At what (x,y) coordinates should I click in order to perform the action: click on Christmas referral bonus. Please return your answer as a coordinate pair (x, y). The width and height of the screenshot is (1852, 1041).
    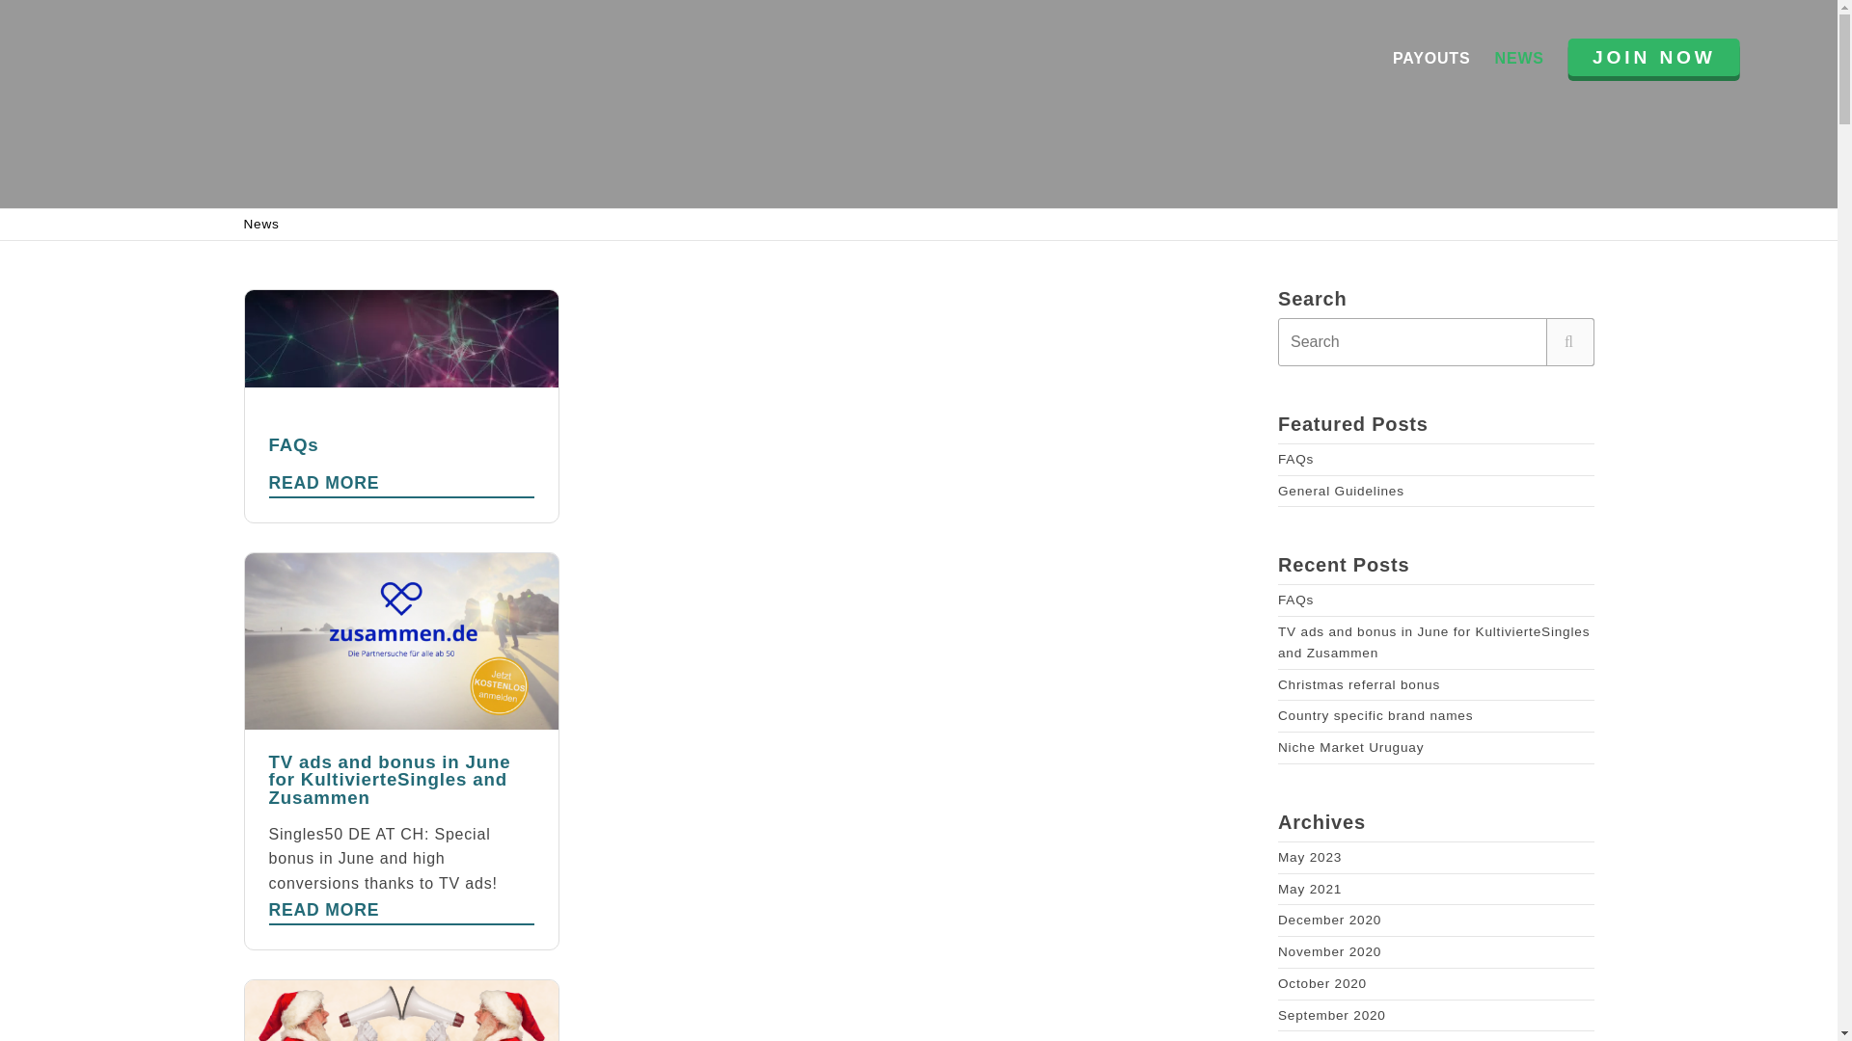
    Looking at the image, I should click on (1358, 684).